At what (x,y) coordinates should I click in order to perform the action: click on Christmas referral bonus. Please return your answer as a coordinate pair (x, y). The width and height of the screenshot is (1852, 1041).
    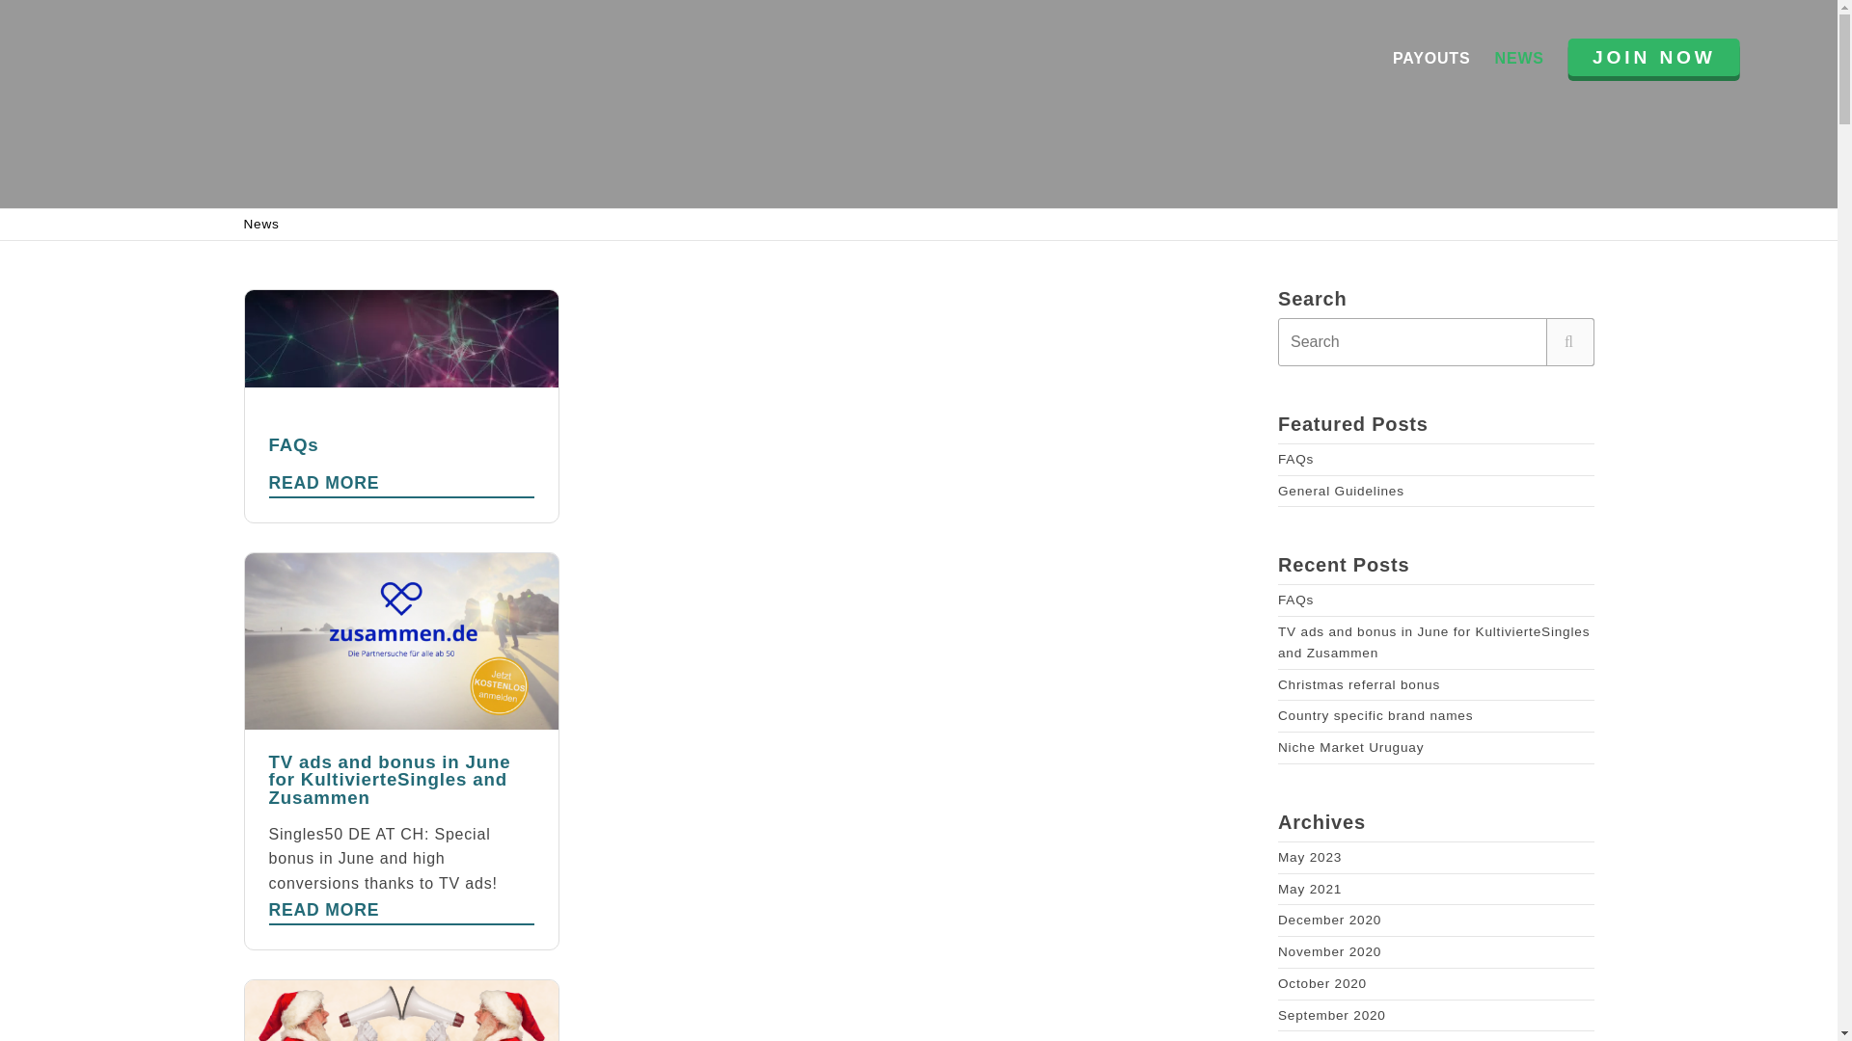
    Looking at the image, I should click on (1358, 684).